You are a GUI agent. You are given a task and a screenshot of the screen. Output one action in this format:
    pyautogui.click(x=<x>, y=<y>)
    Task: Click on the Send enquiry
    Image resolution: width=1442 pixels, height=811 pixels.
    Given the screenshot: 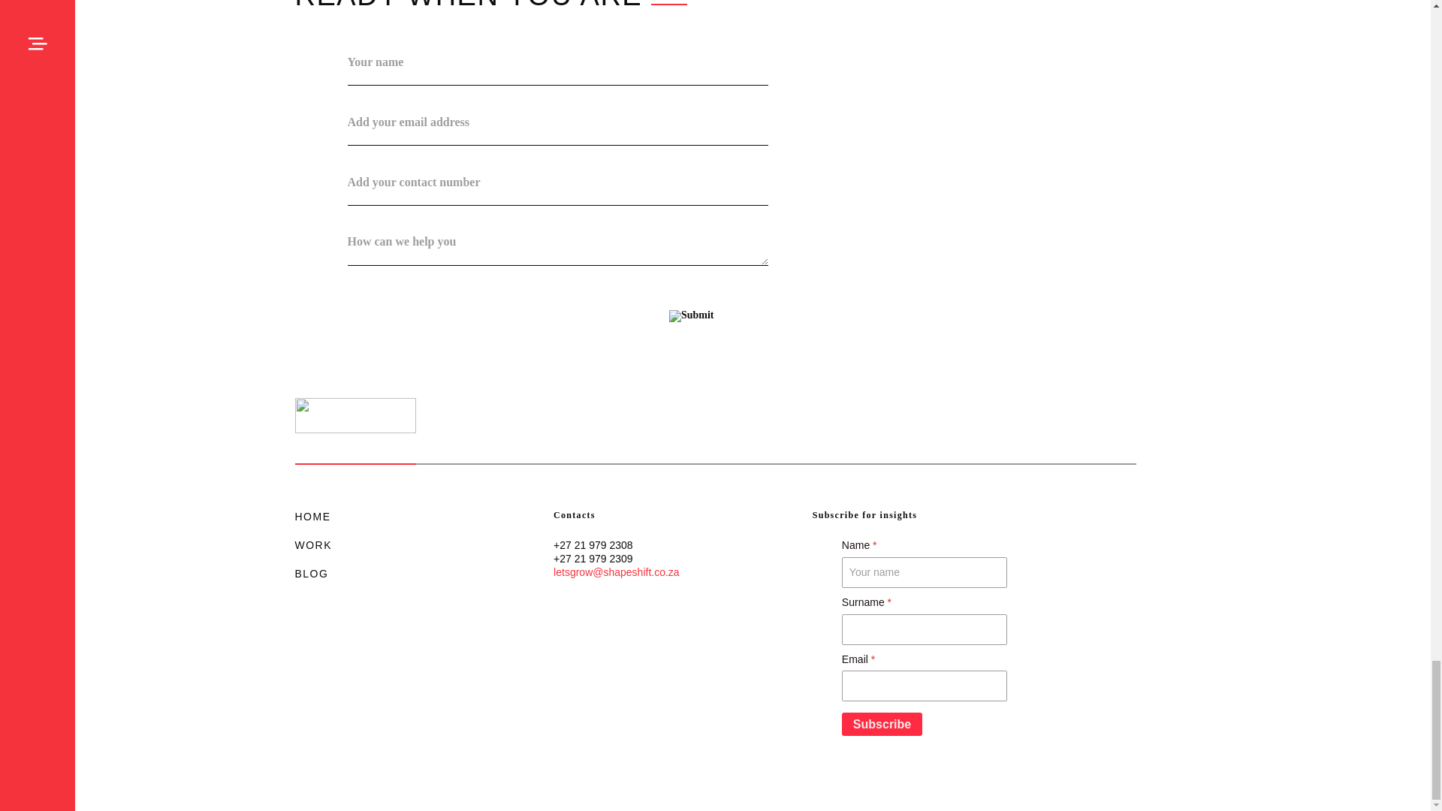 What is the action you would take?
    pyautogui.click(x=691, y=315)
    